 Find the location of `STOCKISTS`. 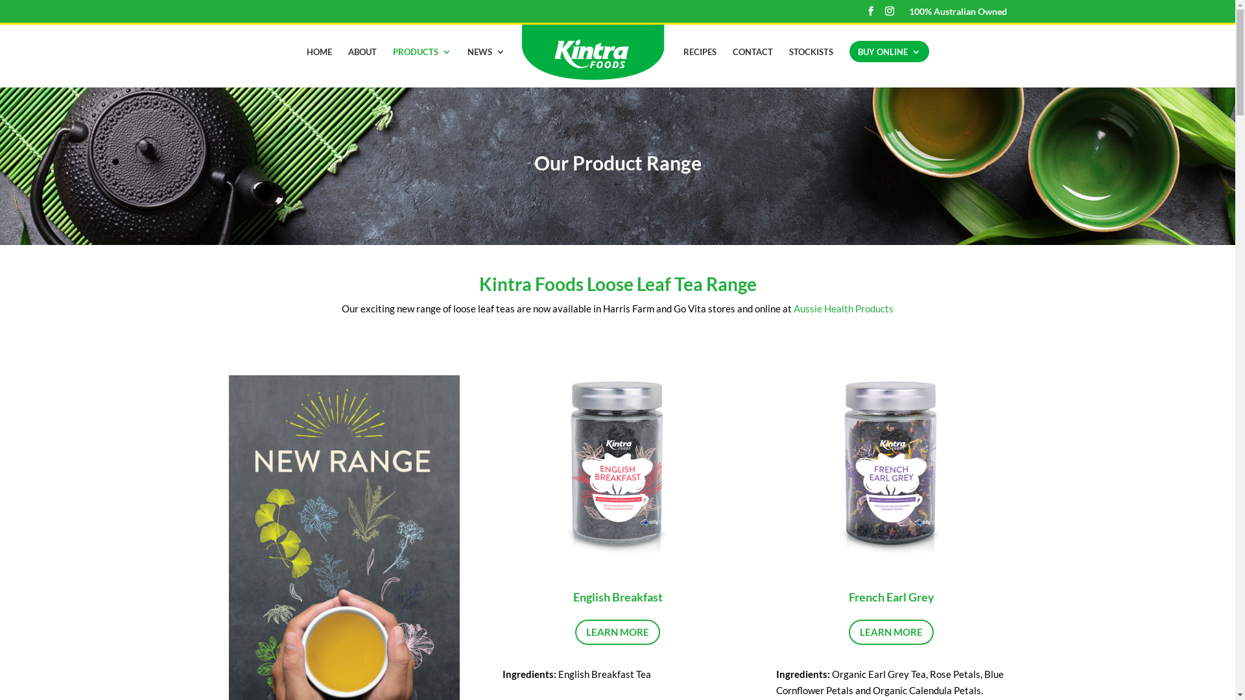

STOCKISTS is located at coordinates (811, 67).